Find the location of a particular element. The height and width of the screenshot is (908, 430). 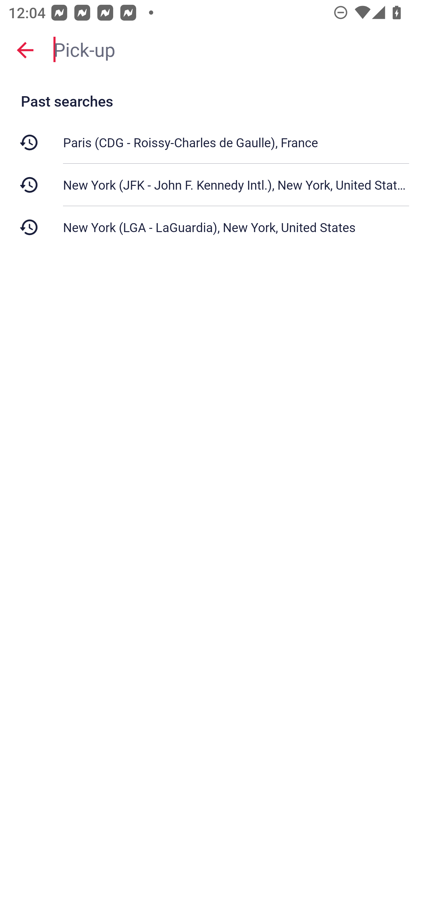

Pick-up,  is located at coordinates (236, 50).